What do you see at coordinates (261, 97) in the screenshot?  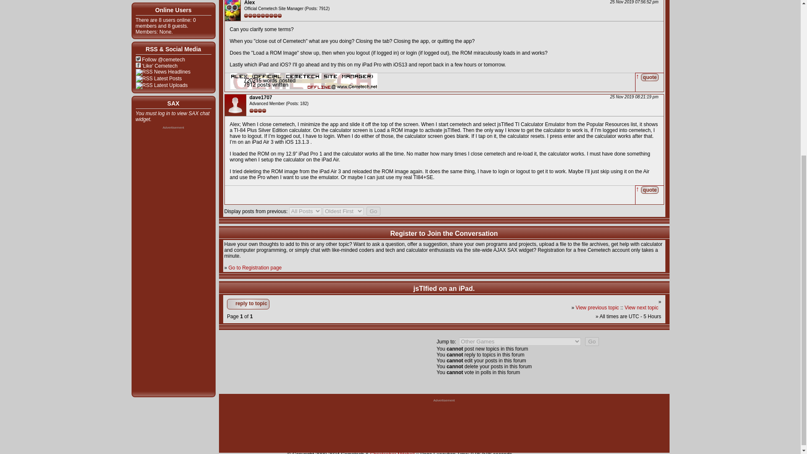 I see `dave1707` at bounding box center [261, 97].